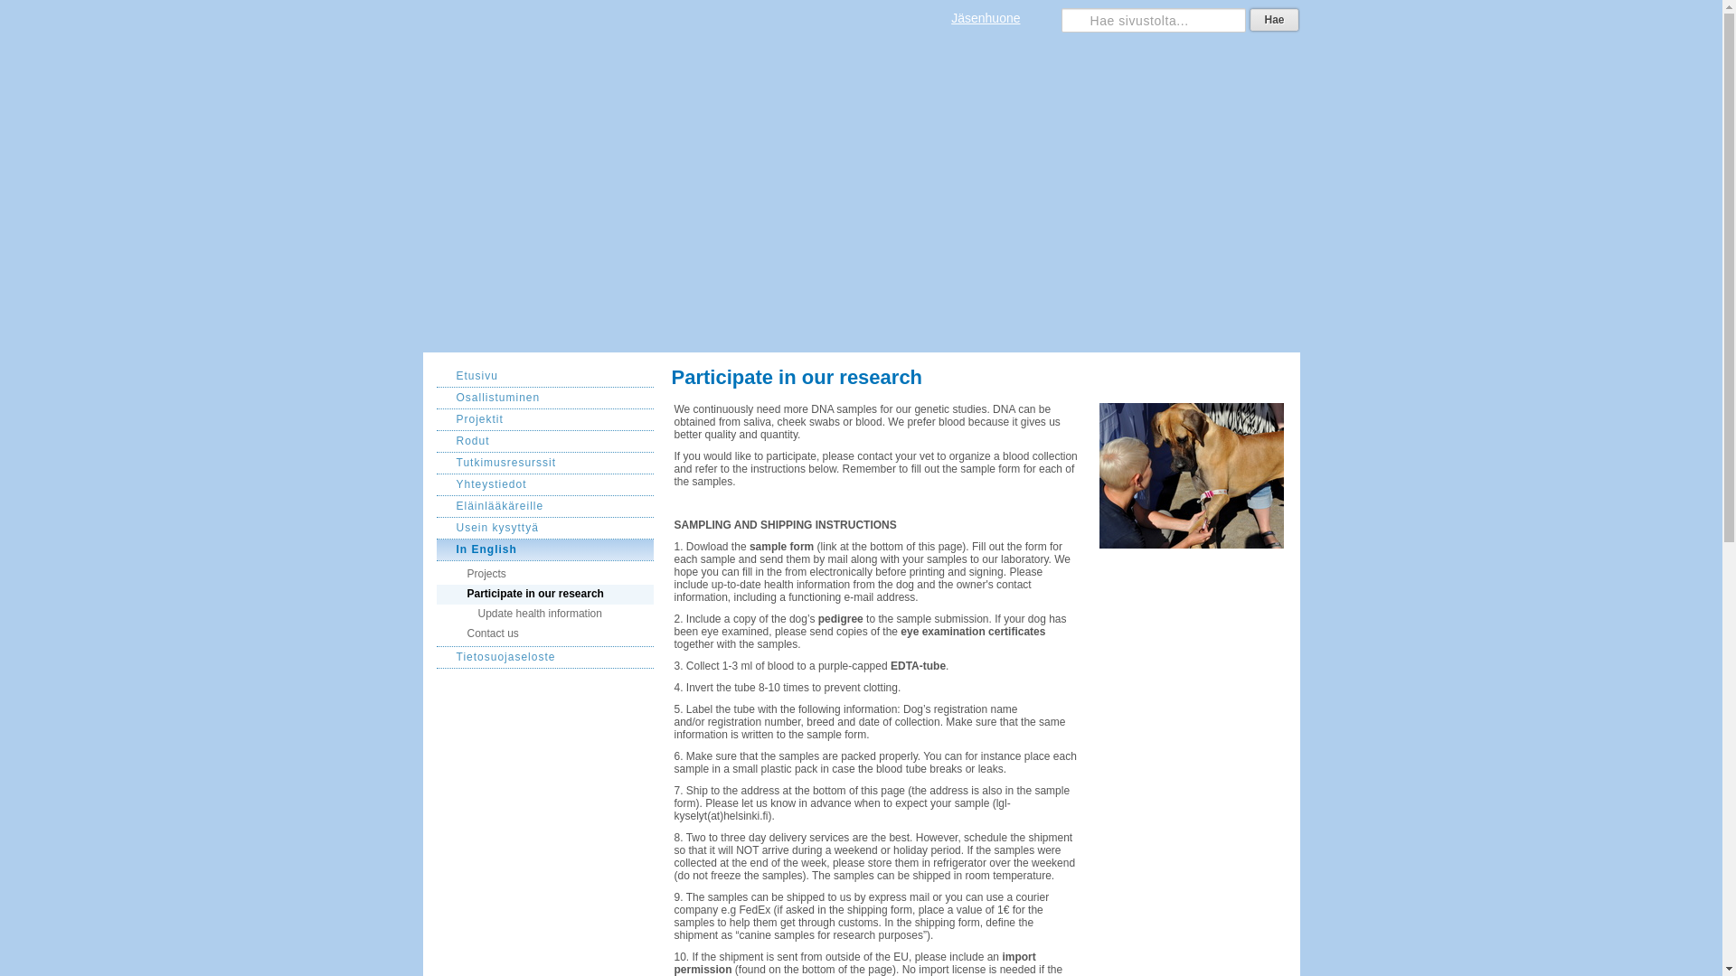 This screenshot has width=1736, height=976. I want to click on Hae sivustolta..., so click(1154, 20).